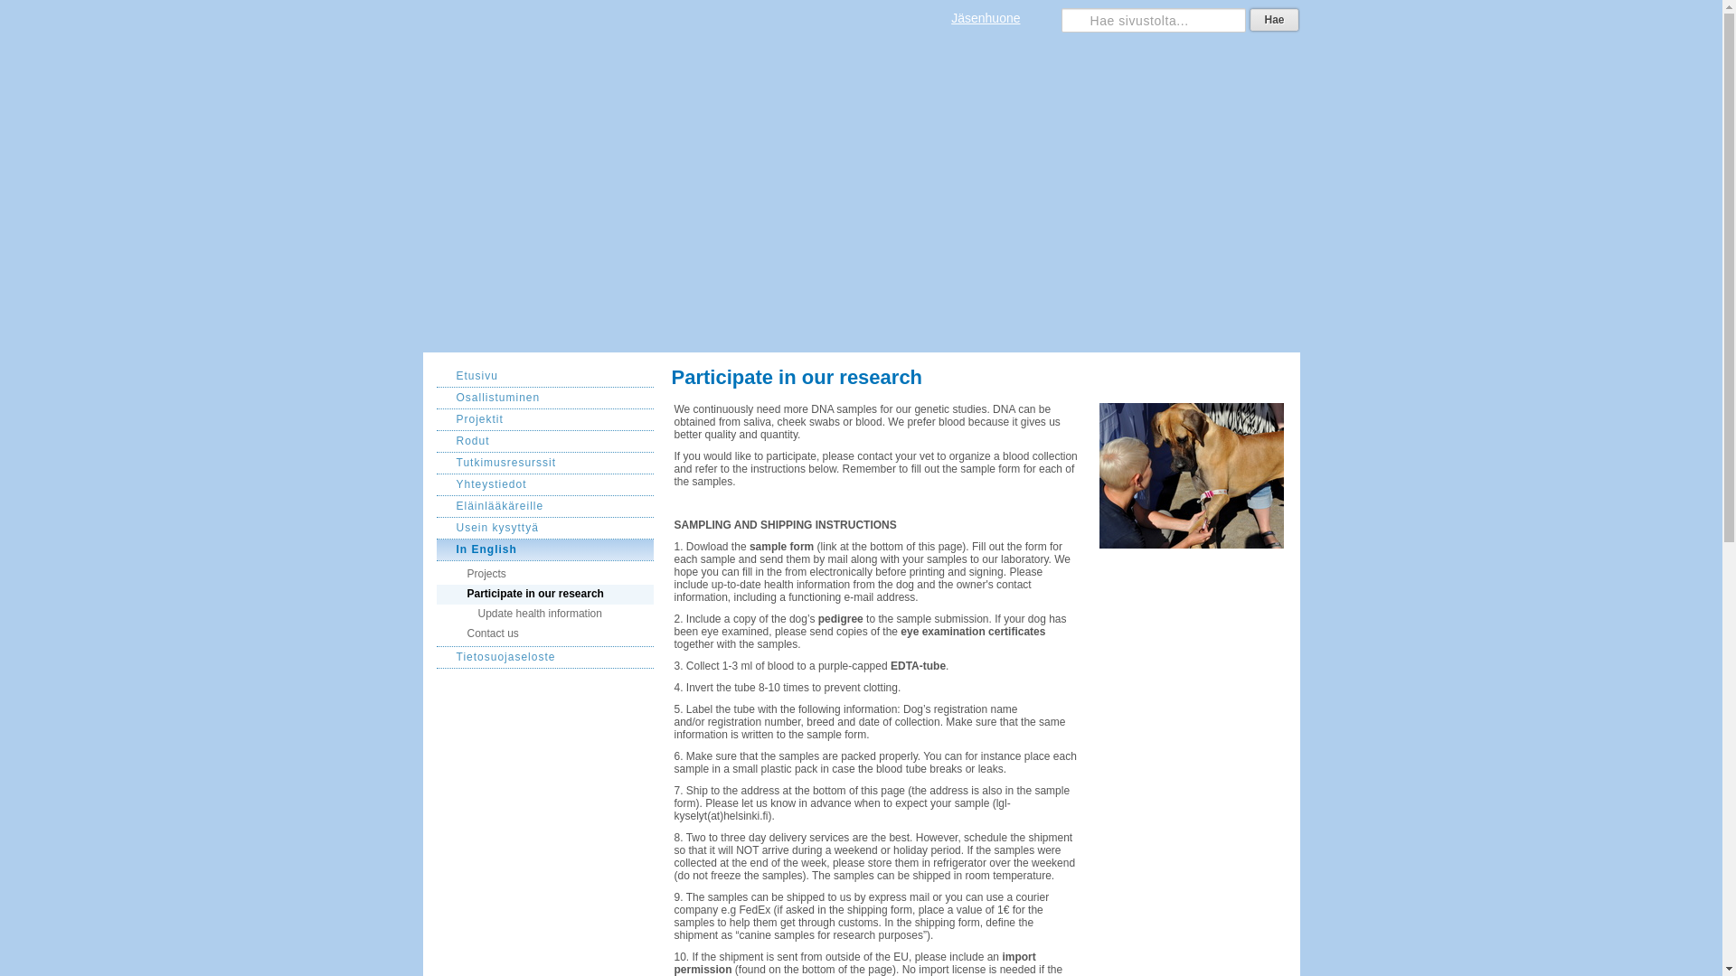 This screenshot has width=1736, height=976. I want to click on Hae sivustolta..., so click(1154, 20).